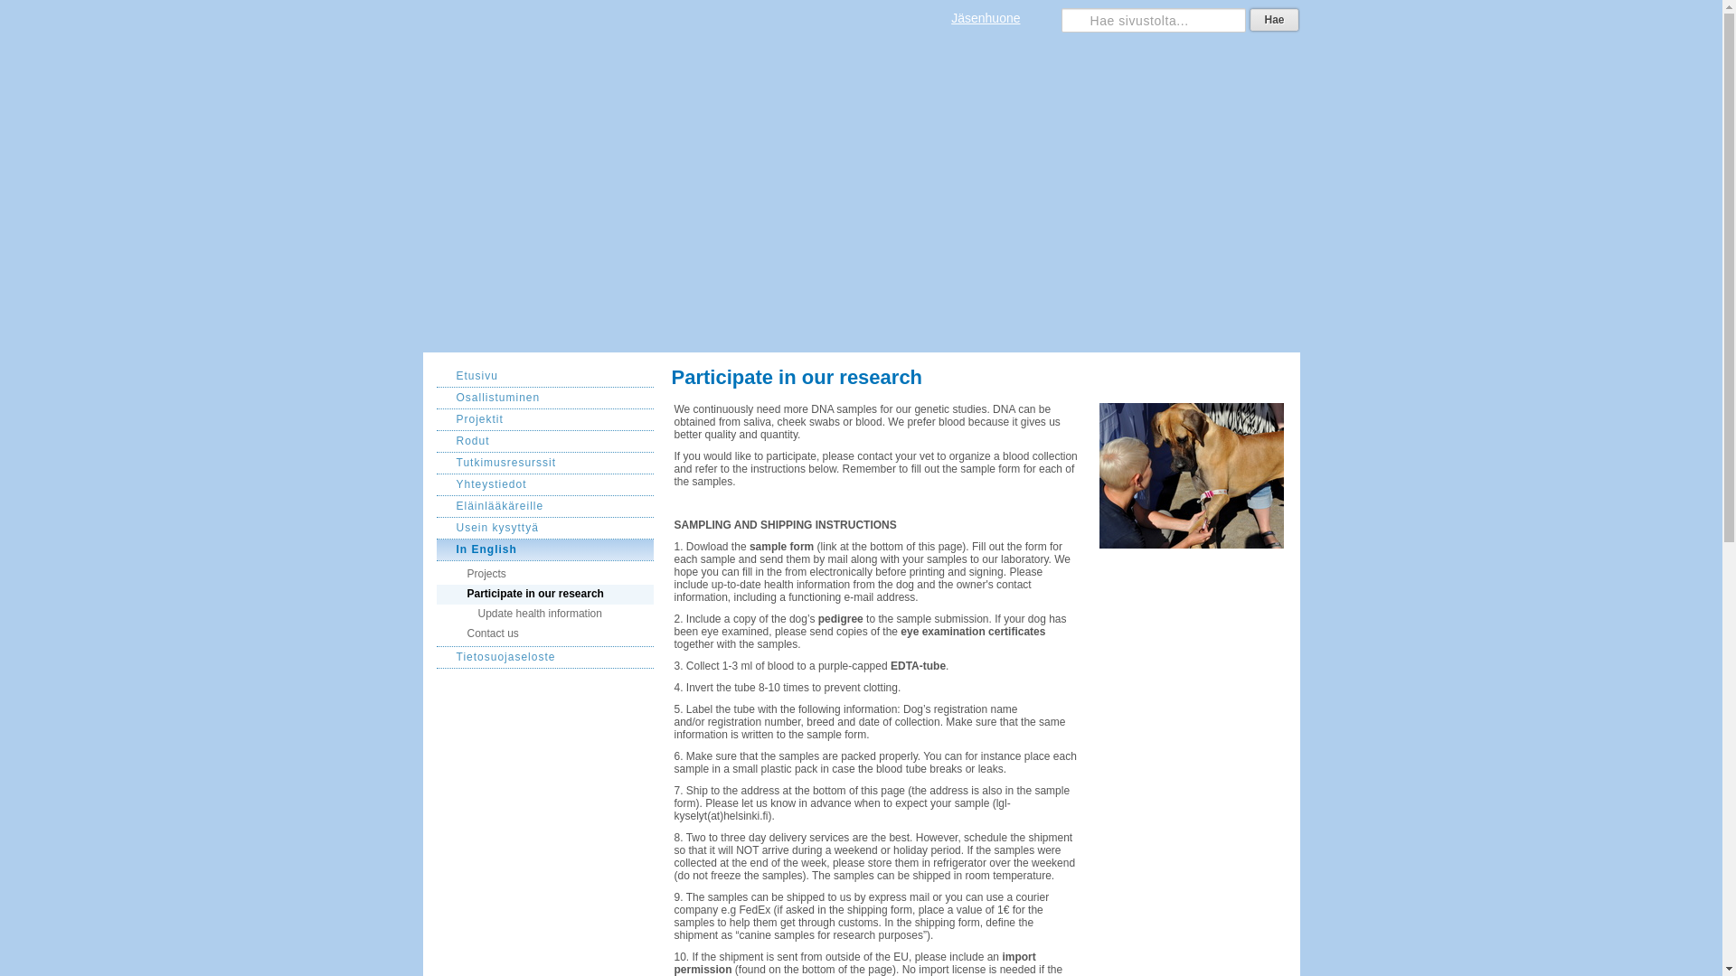 This screenshot has width=1736, height=976. I want to click on Hae sivustolta..., so click(1154, 20).